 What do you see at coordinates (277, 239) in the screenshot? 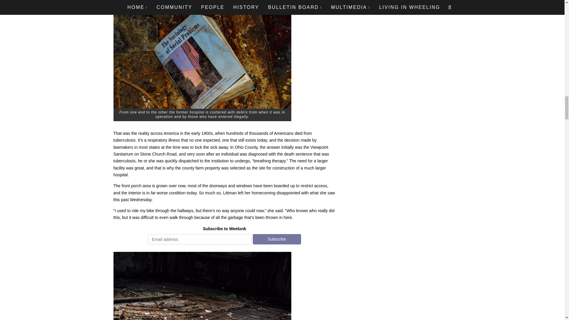
I see `Subscribe` at bounding box center [277, 239].